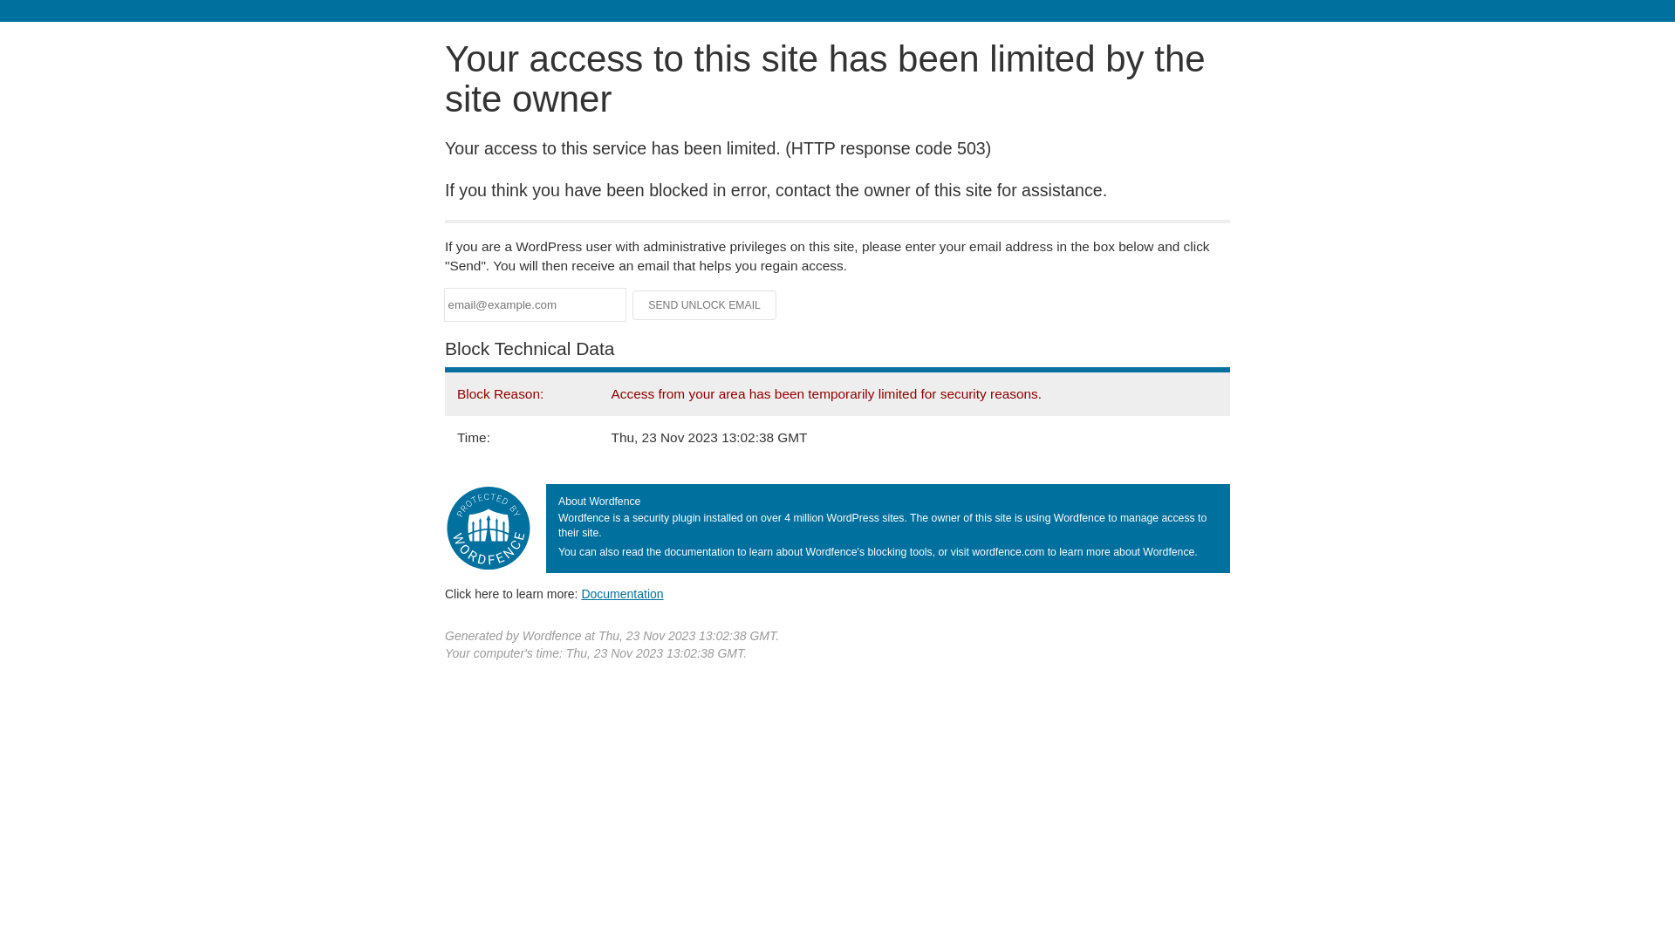  What do you see at coordinates (705, 305) in the screenshot?
I see `Send Unlock Email` at bounding box center [705, 305].